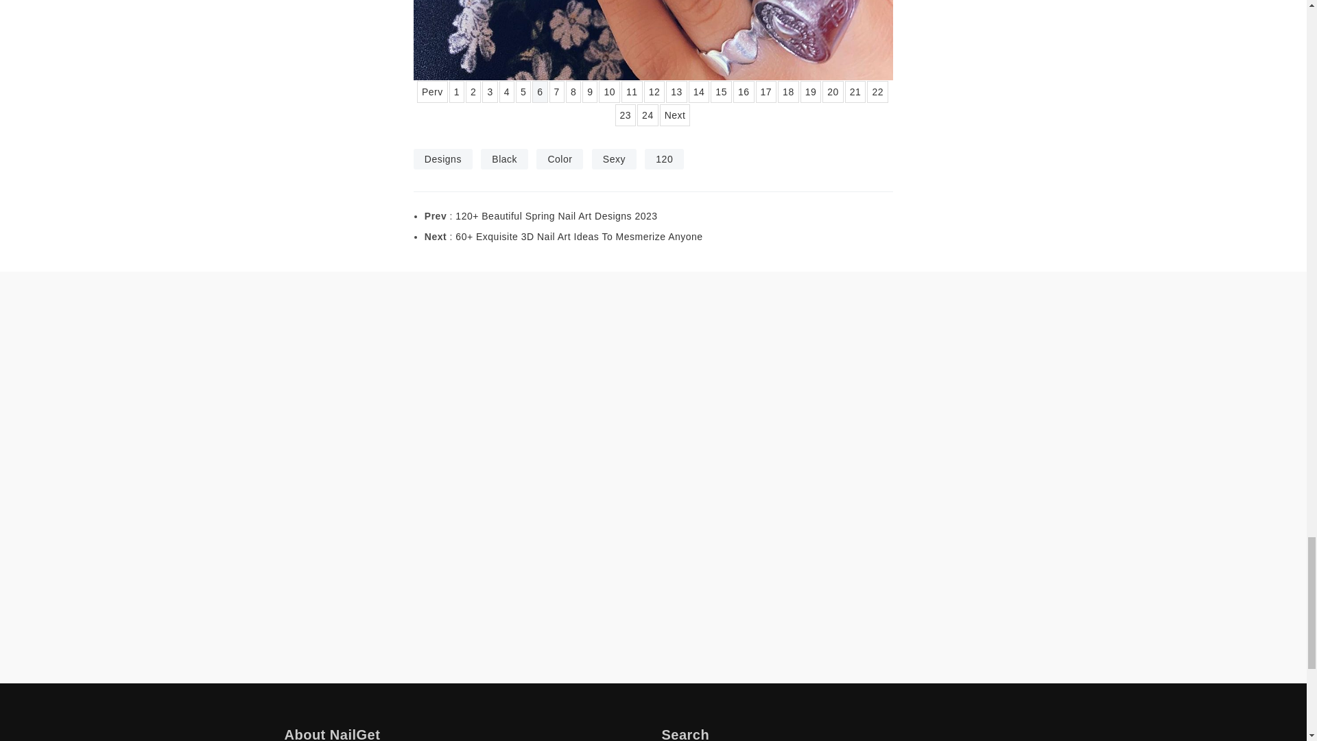 The height and width of the screenshot is (741, 1317). Describe the element at coordinates (626, 115) in the screenshot. I see `23` at that location.